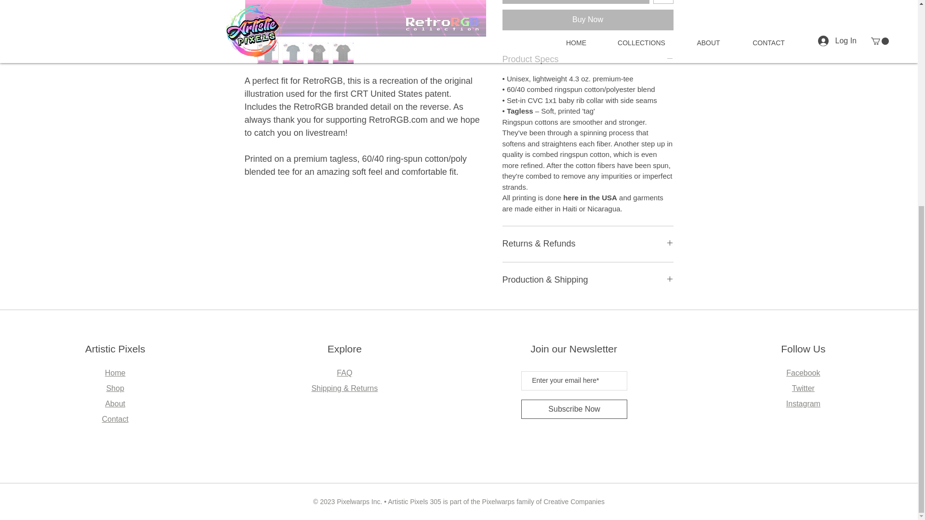  What do you see at coordinates (803, 388) in the screenshot?
I see `Twitter` at bounding box center [803, 388].